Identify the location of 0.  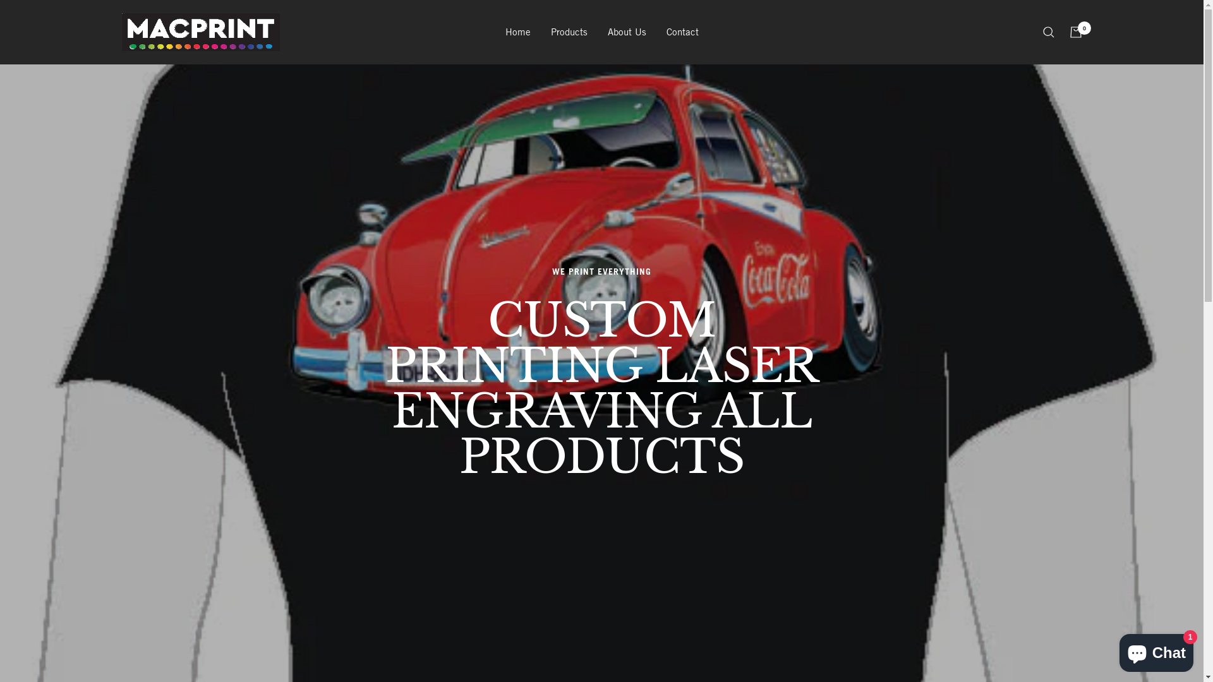
(1075, 32).